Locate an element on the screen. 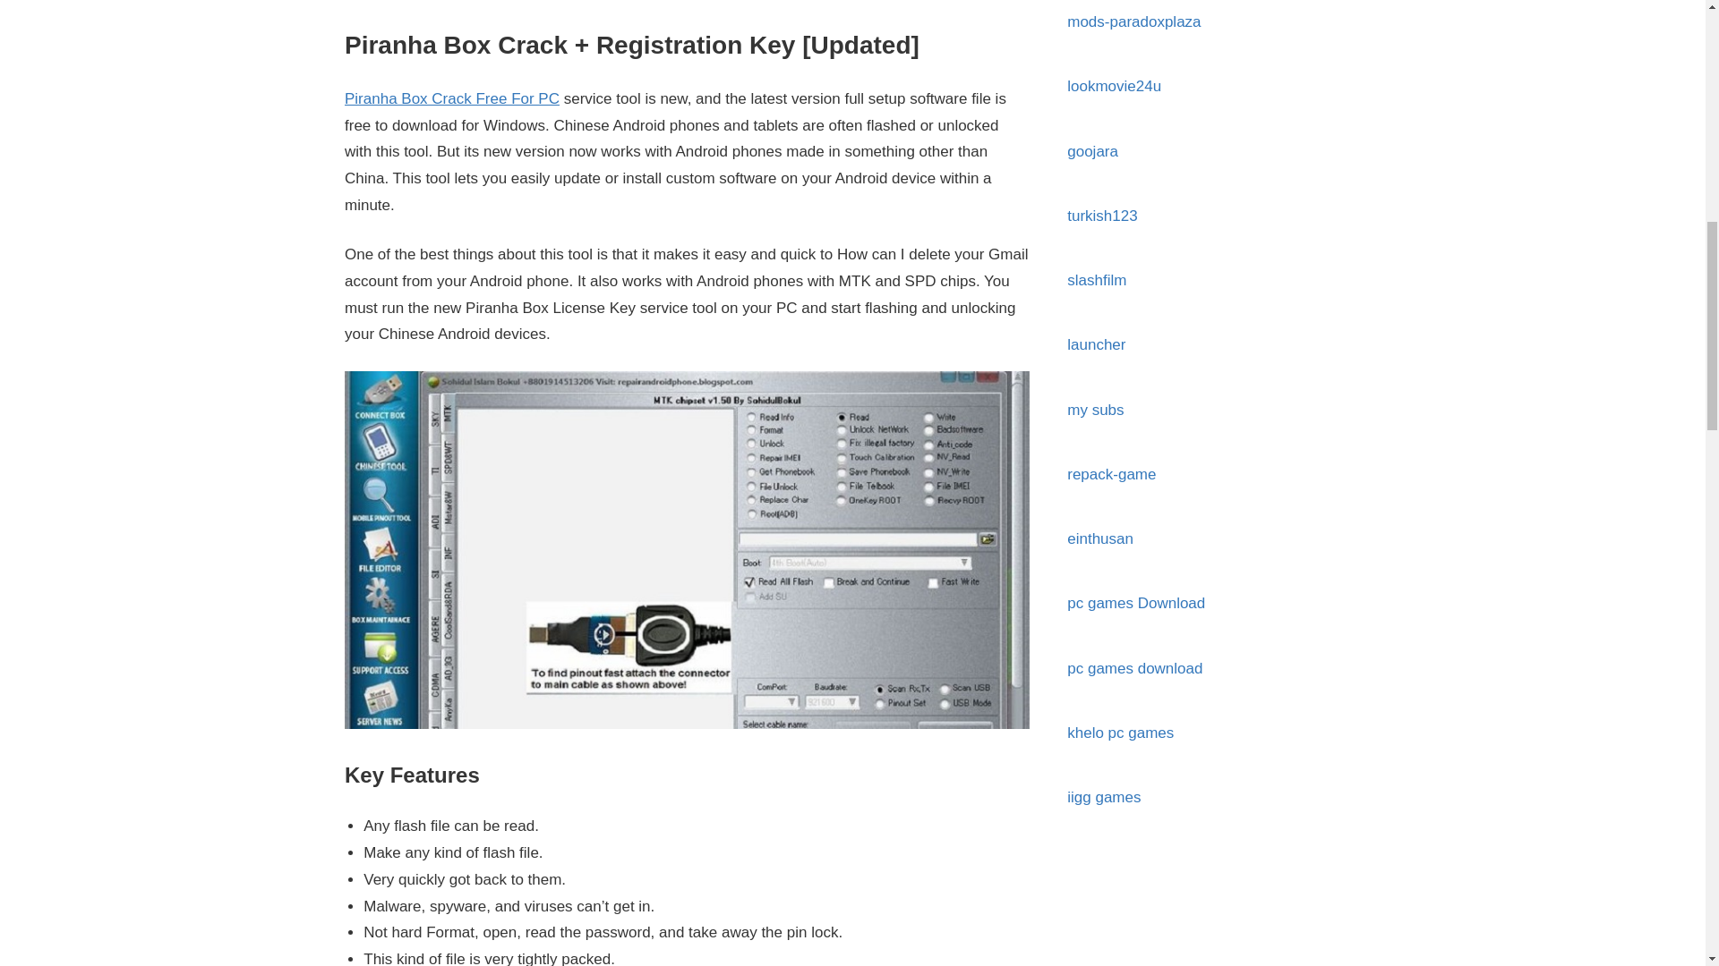 The width and height of the screenshot is (1719, 966). slashfilm is located at coordinates (1096, 279).